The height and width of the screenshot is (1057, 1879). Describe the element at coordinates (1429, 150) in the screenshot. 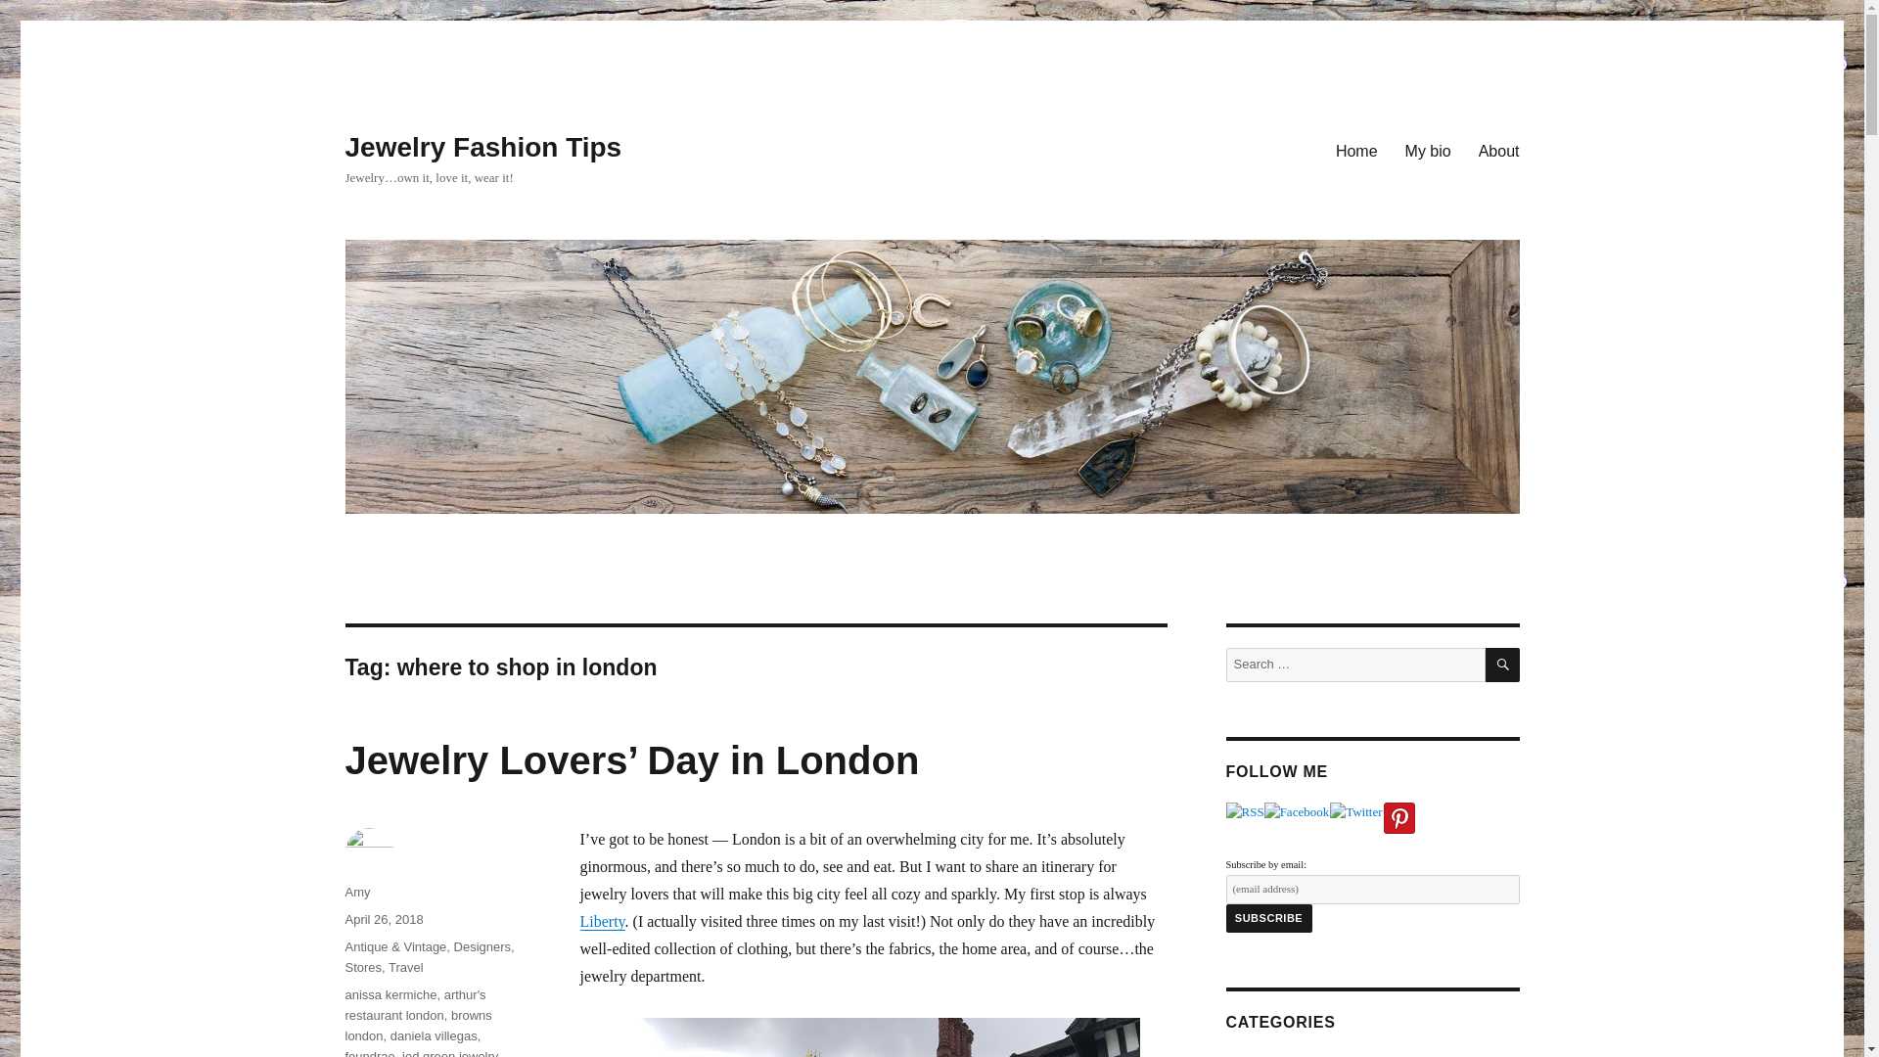

I see `My bio` at that location.